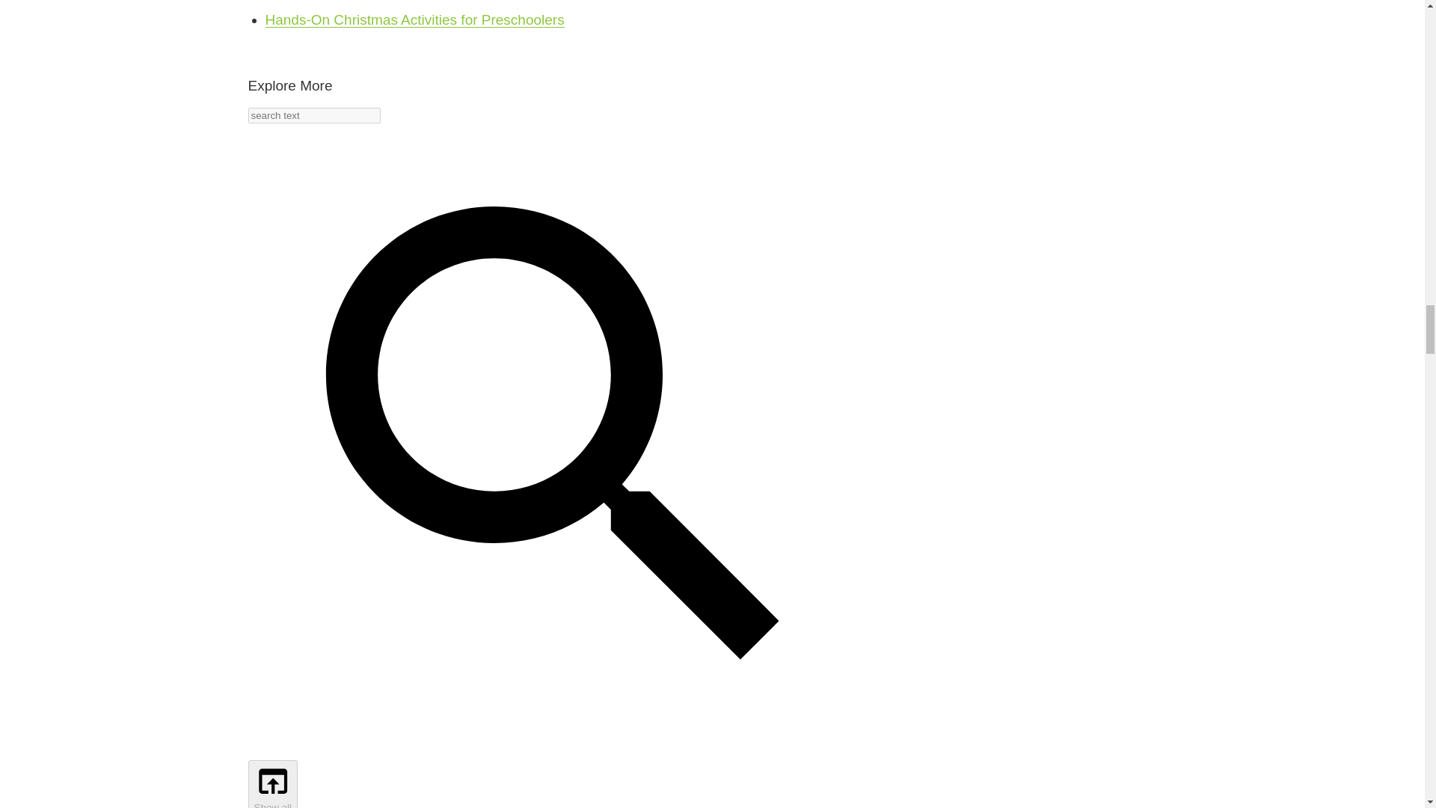  I want to click on Hands-On Christmas Activities for Preschoolers, so click(414, 19).